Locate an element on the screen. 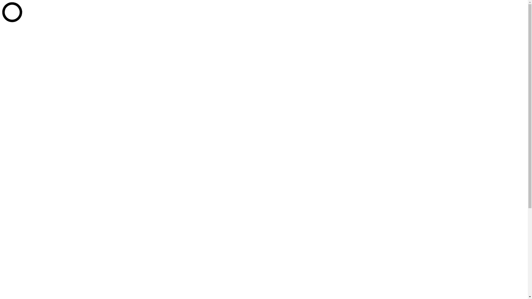  Projects & Resources is located at coordinates (32, 97).